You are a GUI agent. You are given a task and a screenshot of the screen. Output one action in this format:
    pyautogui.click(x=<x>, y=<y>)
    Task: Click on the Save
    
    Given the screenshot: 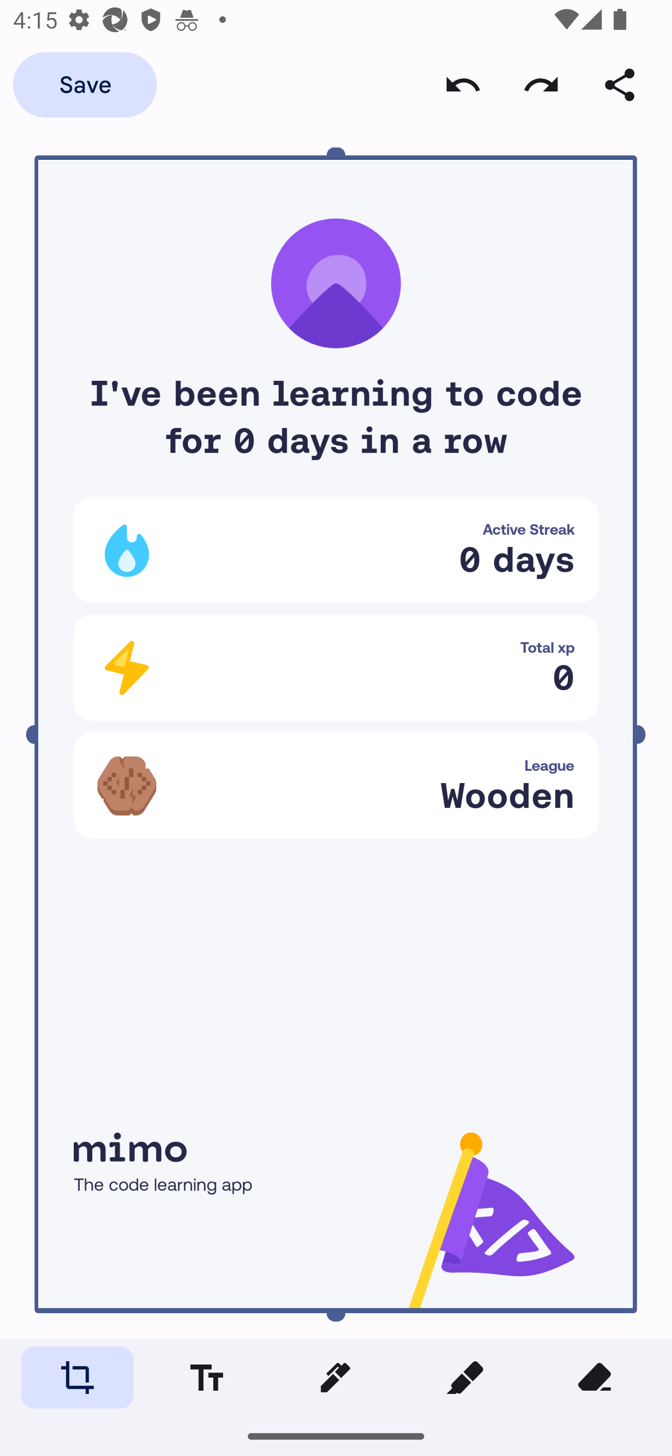 What is the action you would take?
    pyautogui.click(x=84, y=84)
    